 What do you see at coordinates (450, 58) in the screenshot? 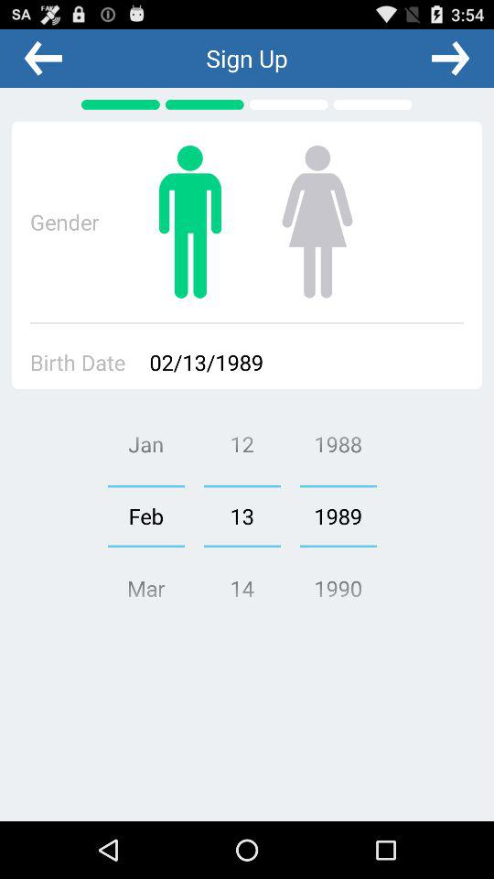
I see `next page` at bounding box center [450, 58].